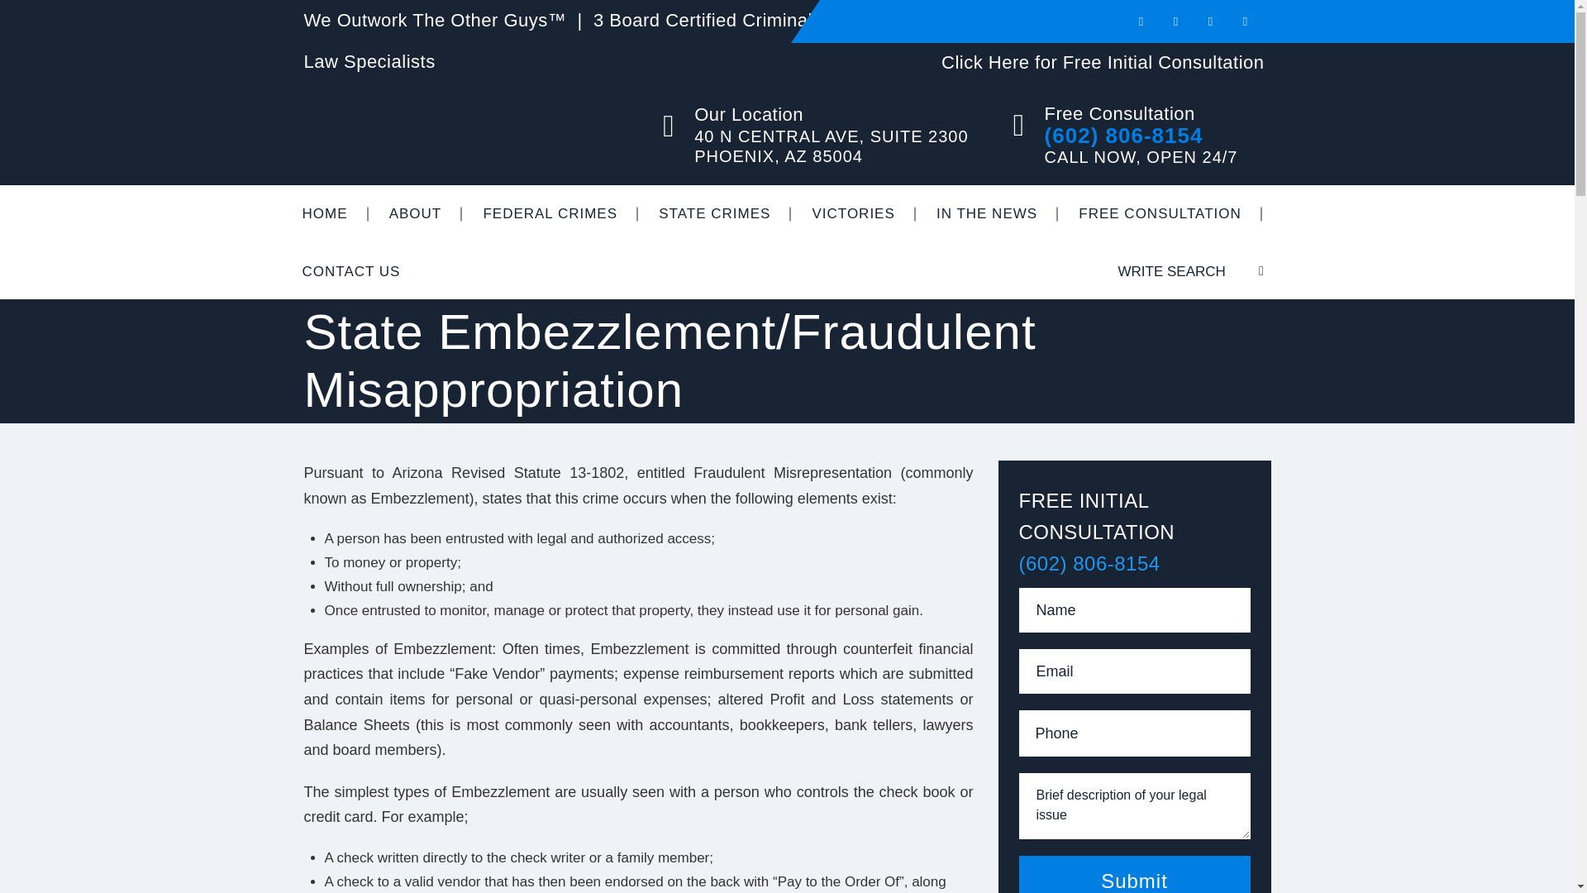 The width and height of the screenshot is (1587, 893). What do you see at coordinates (1102, 61) in the screenshot?
I see `Click Here for Free Initial Consultation` at bounding box center [1102, 61].